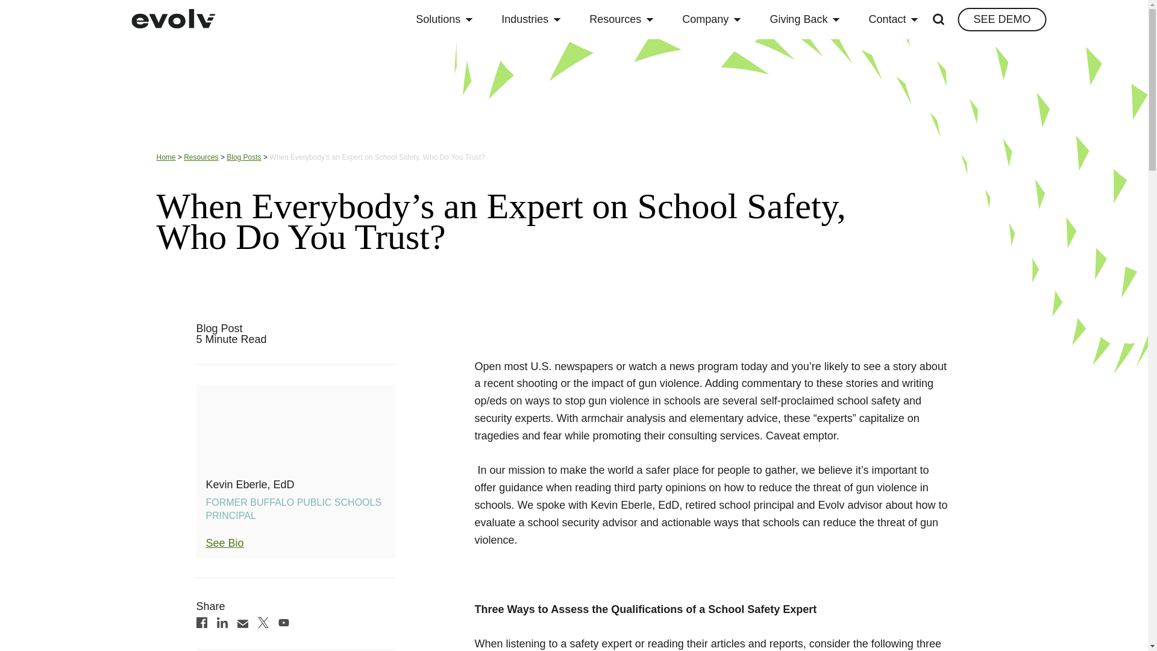  Describe the element at coordinates (804, 19) in the screenshot. I see `Giving Back` at that location.